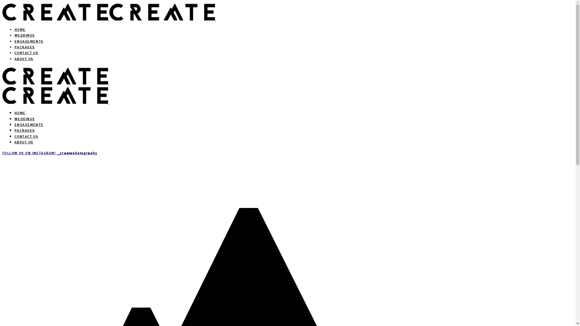 The image size is (580, 326). Describe the element at coordinates (20, 30) in the screenshot. I see `HOME` at that location.